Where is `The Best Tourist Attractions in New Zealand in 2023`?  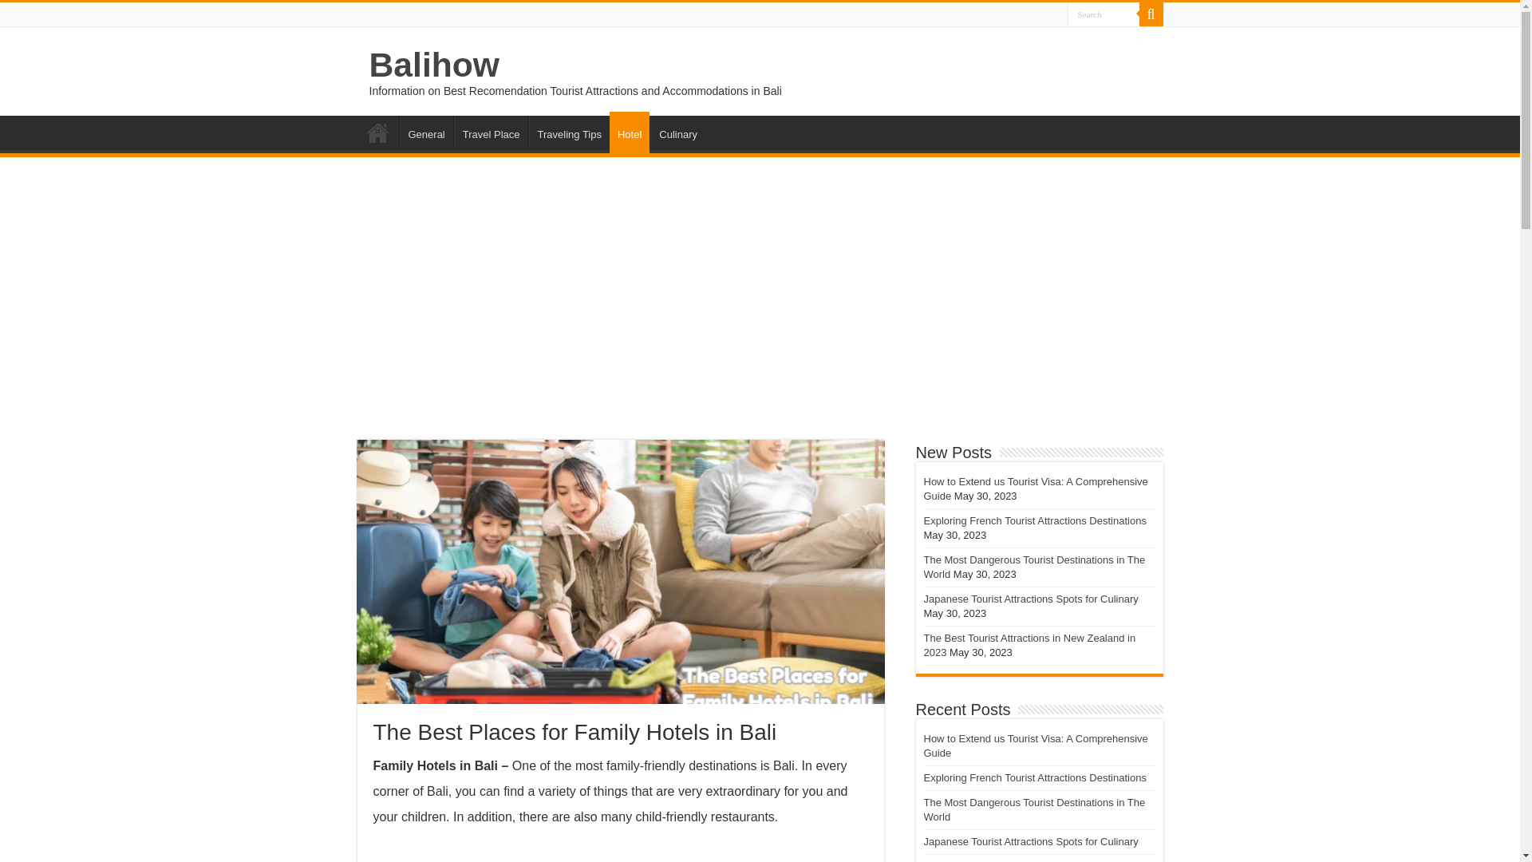 The Best Tourist Attractions in New Zealand in 2023 is located at coordinates (1029, 645).